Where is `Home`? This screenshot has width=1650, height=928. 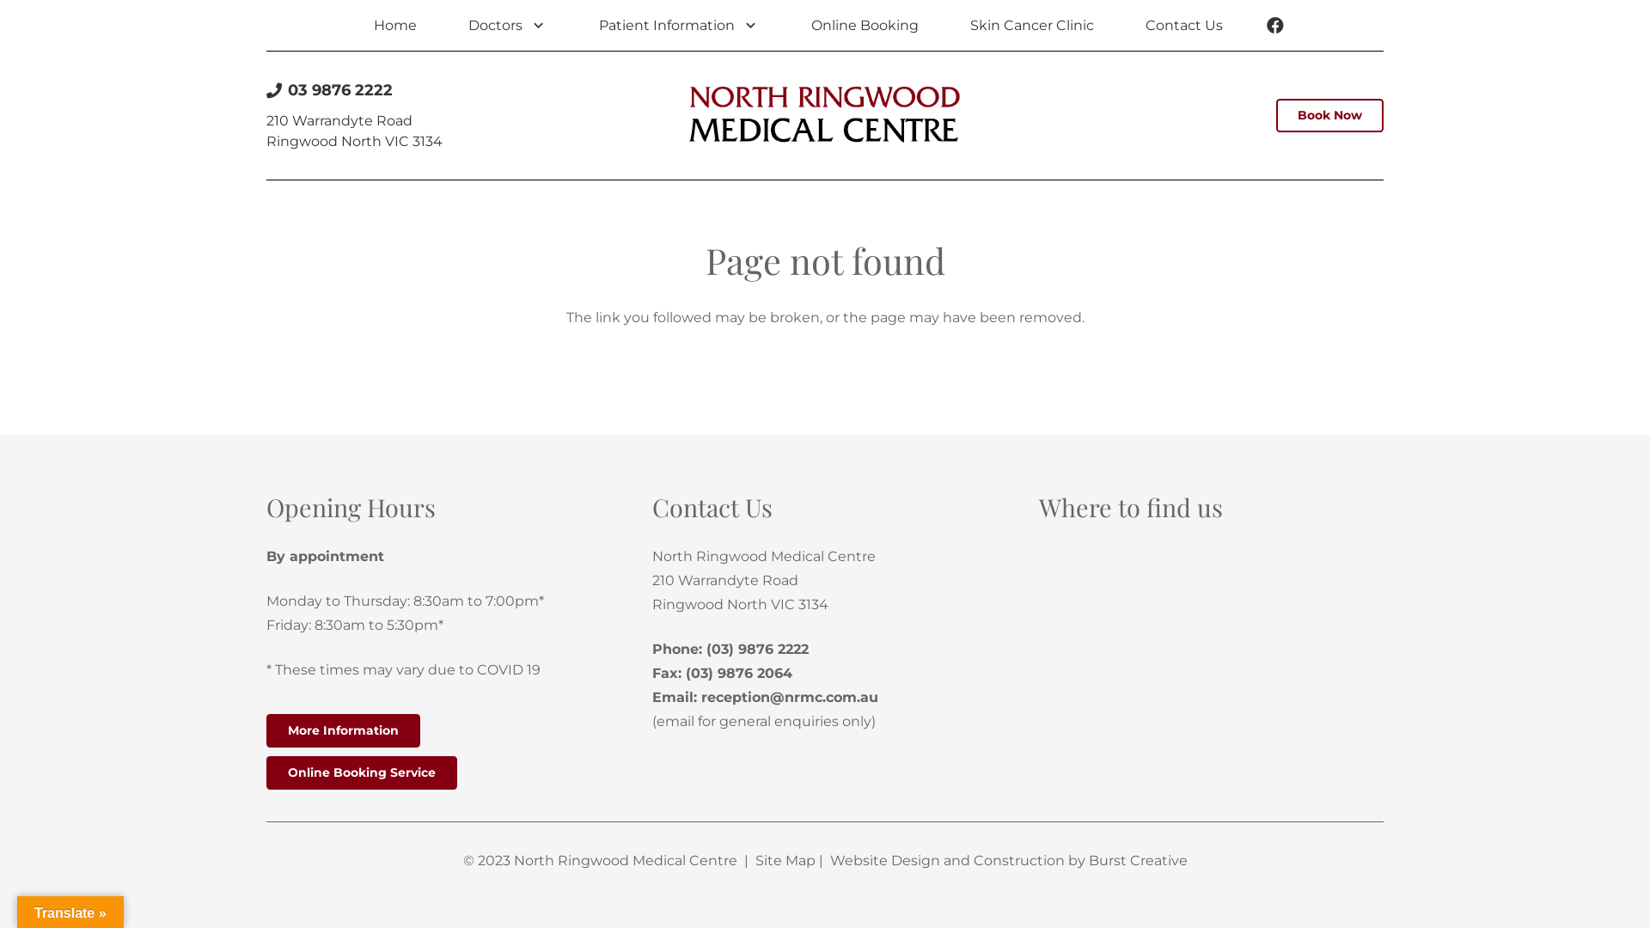 Home is located at coordinates (394, 25).